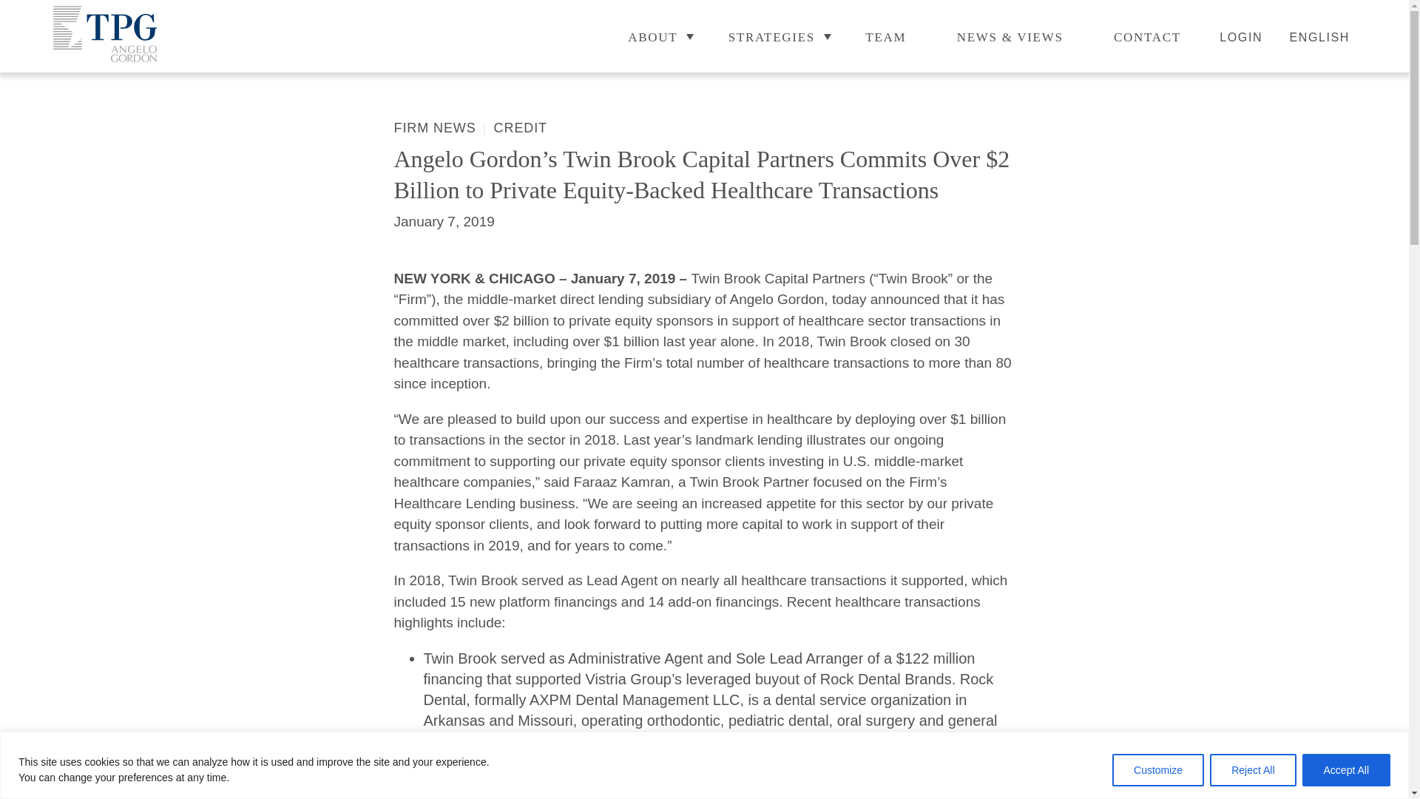 The width and height of the screenshot is (1420, 799). I want to click on ABOUT, so click(652, 37).